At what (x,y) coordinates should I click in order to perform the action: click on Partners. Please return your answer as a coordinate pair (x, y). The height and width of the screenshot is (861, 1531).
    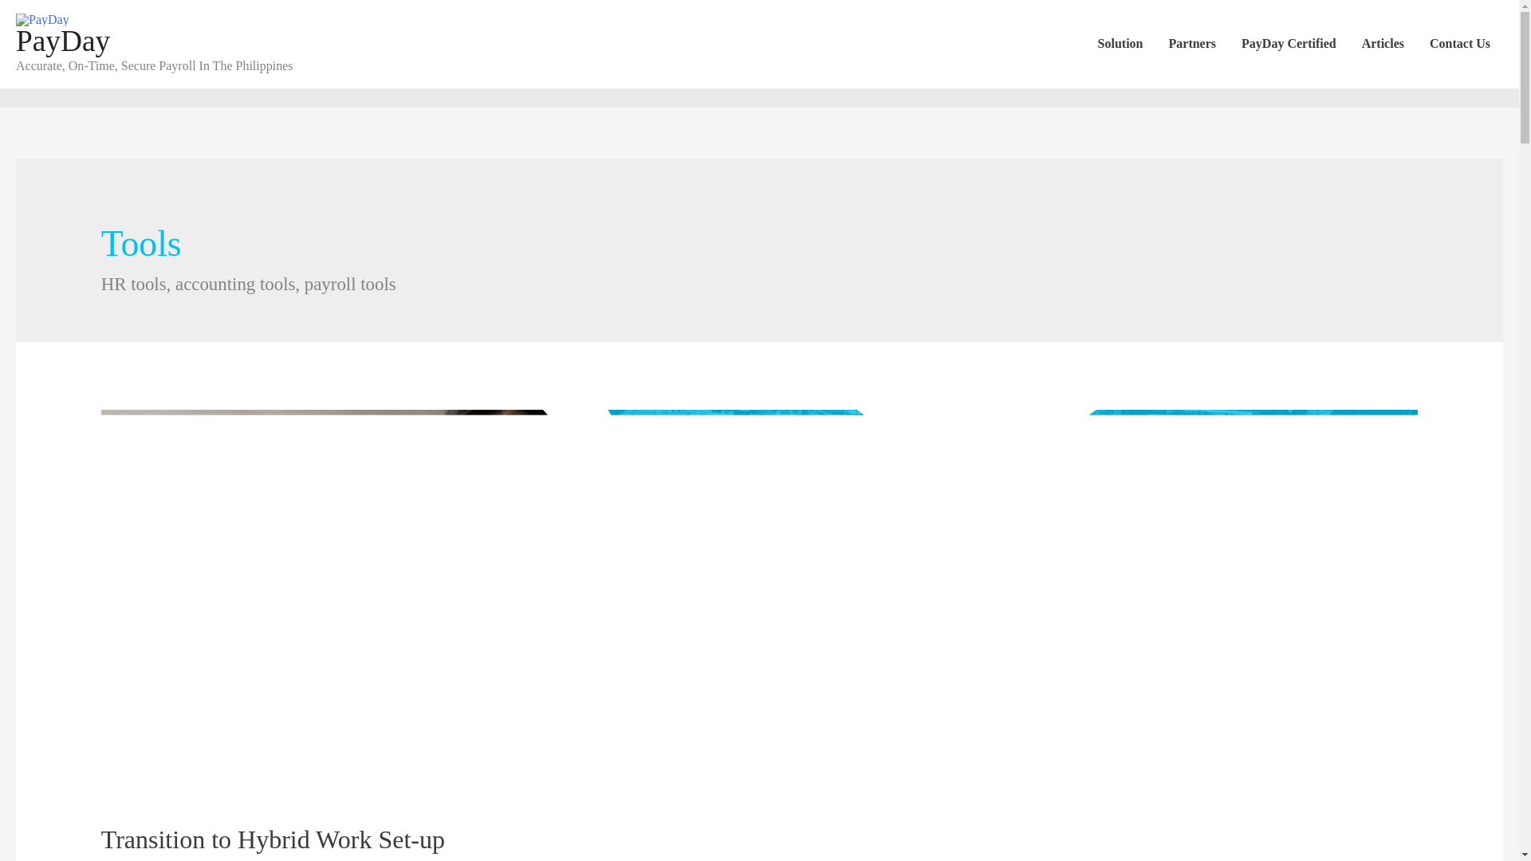
    Looking at the image, I should click on (1192, 43).